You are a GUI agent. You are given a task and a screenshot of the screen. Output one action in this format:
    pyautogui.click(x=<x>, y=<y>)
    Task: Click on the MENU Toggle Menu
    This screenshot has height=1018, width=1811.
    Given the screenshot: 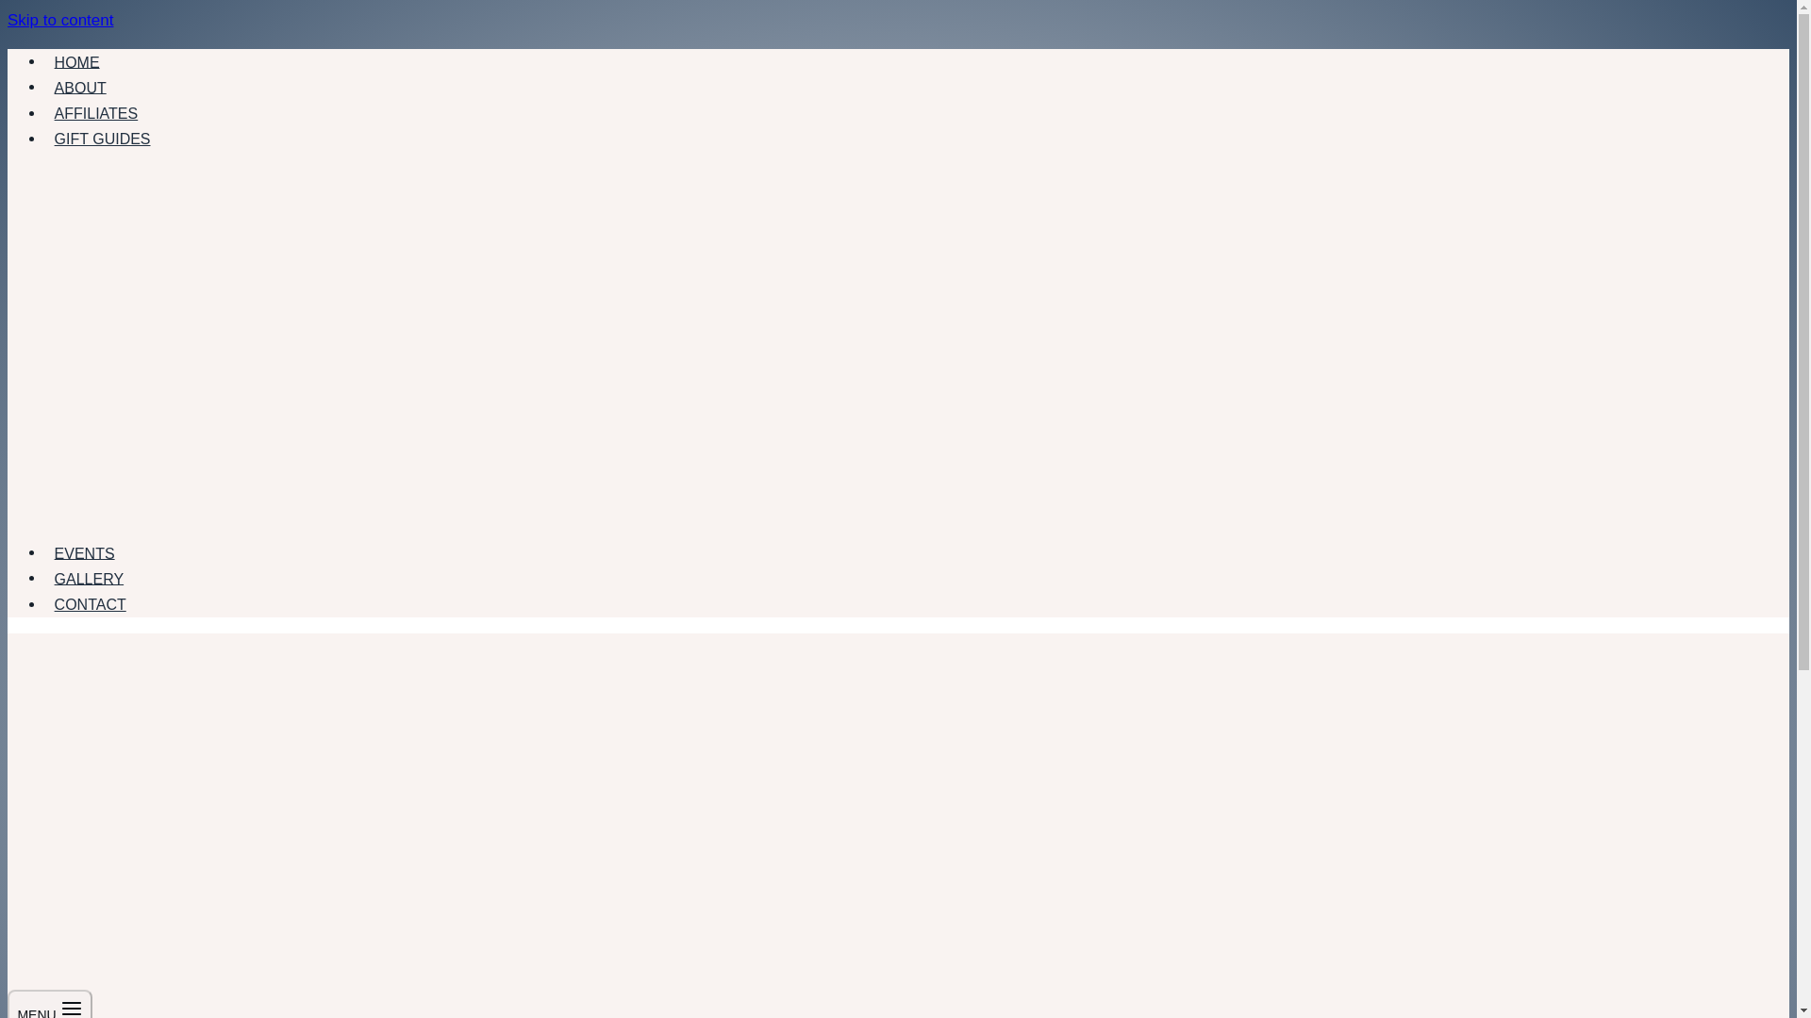 What is the action you would take?
    pyautogui.click(x=49, y=1003)
    